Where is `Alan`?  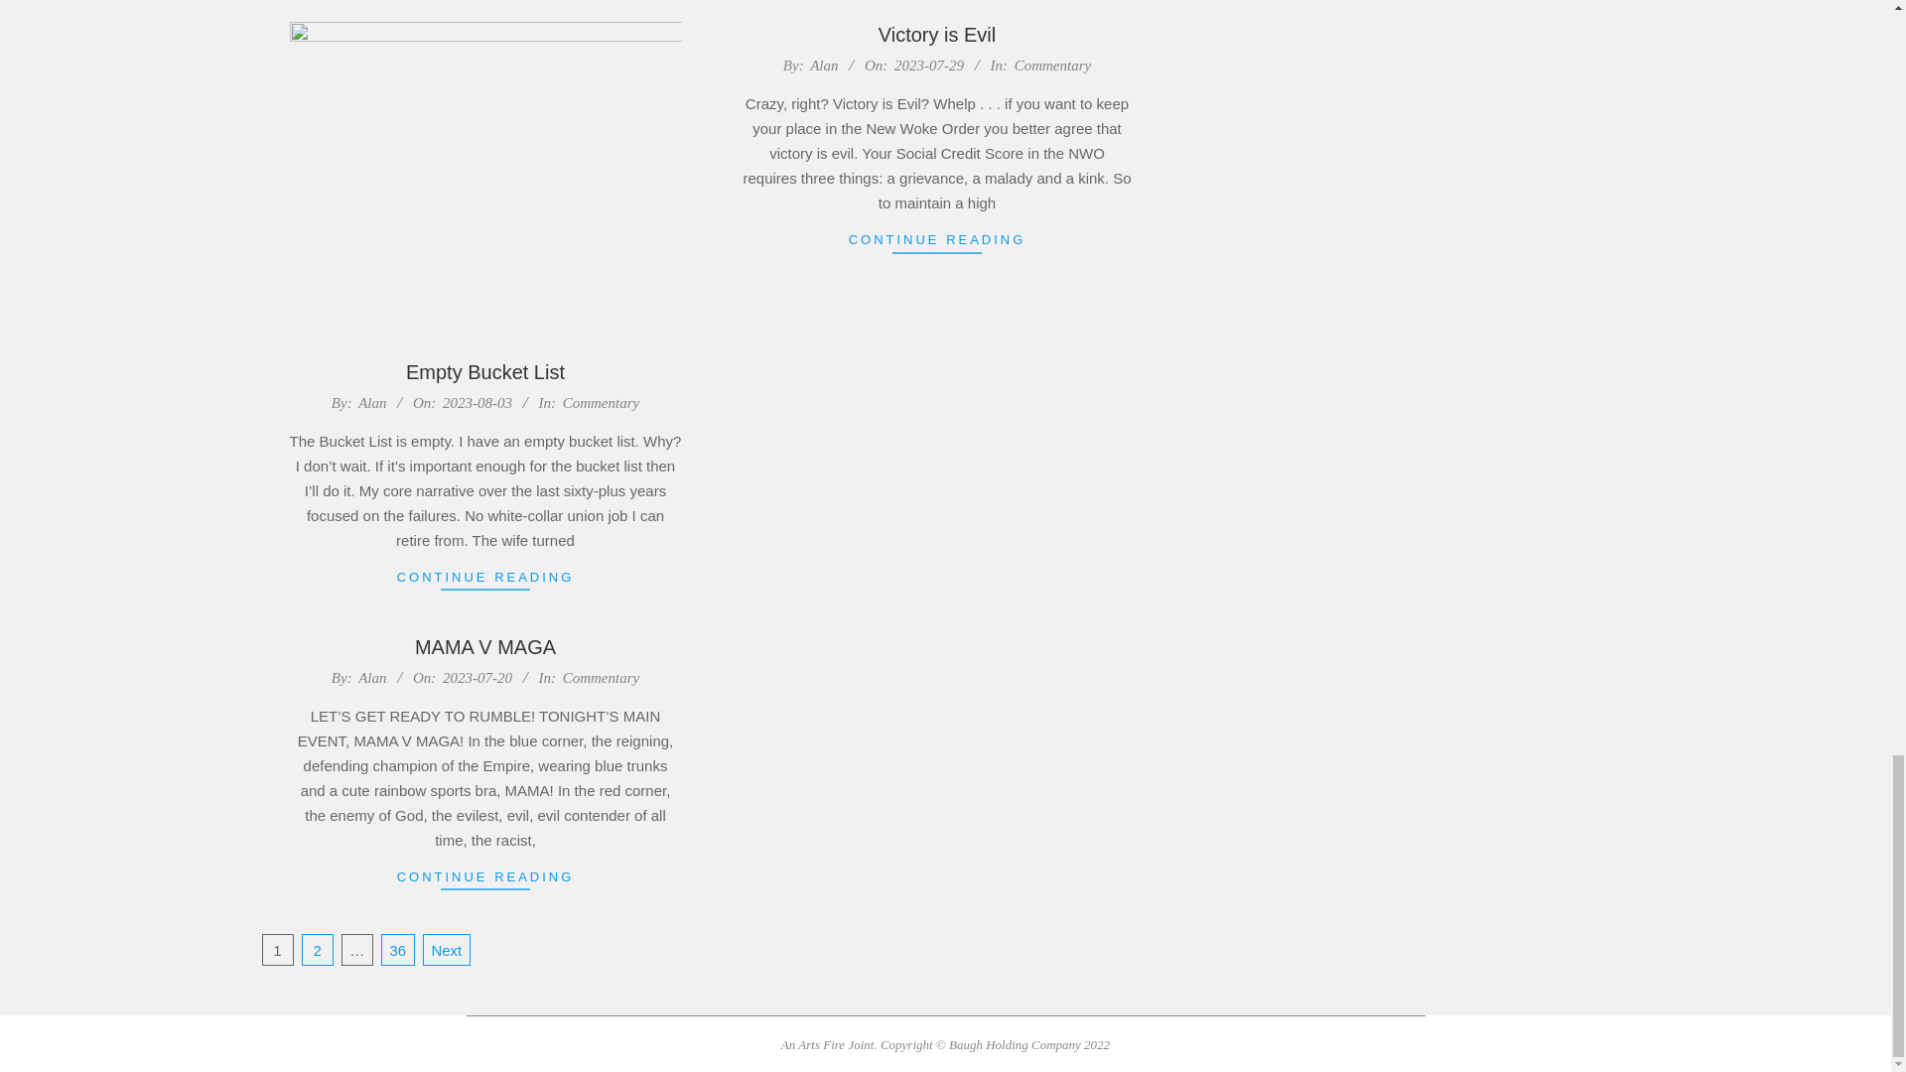
Alan is located at coordinates (371, 403).